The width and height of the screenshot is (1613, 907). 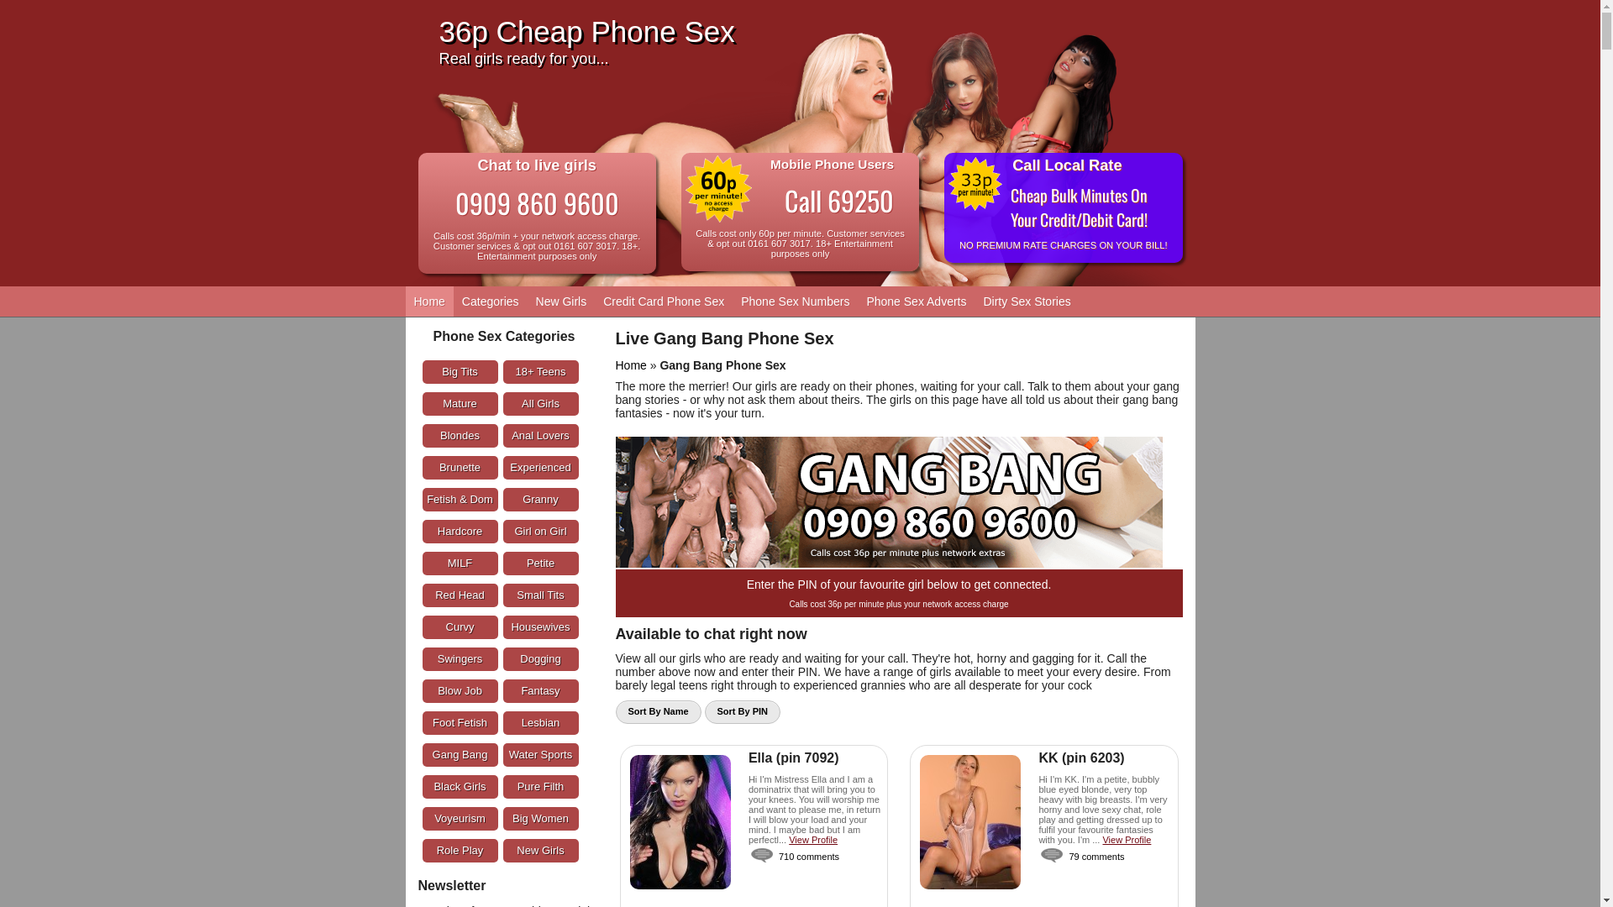 What do you see at coordinates (1027, 301) in the screenshot?
I see `Dirty Sex Stories` at bounding box center [1027, 301].